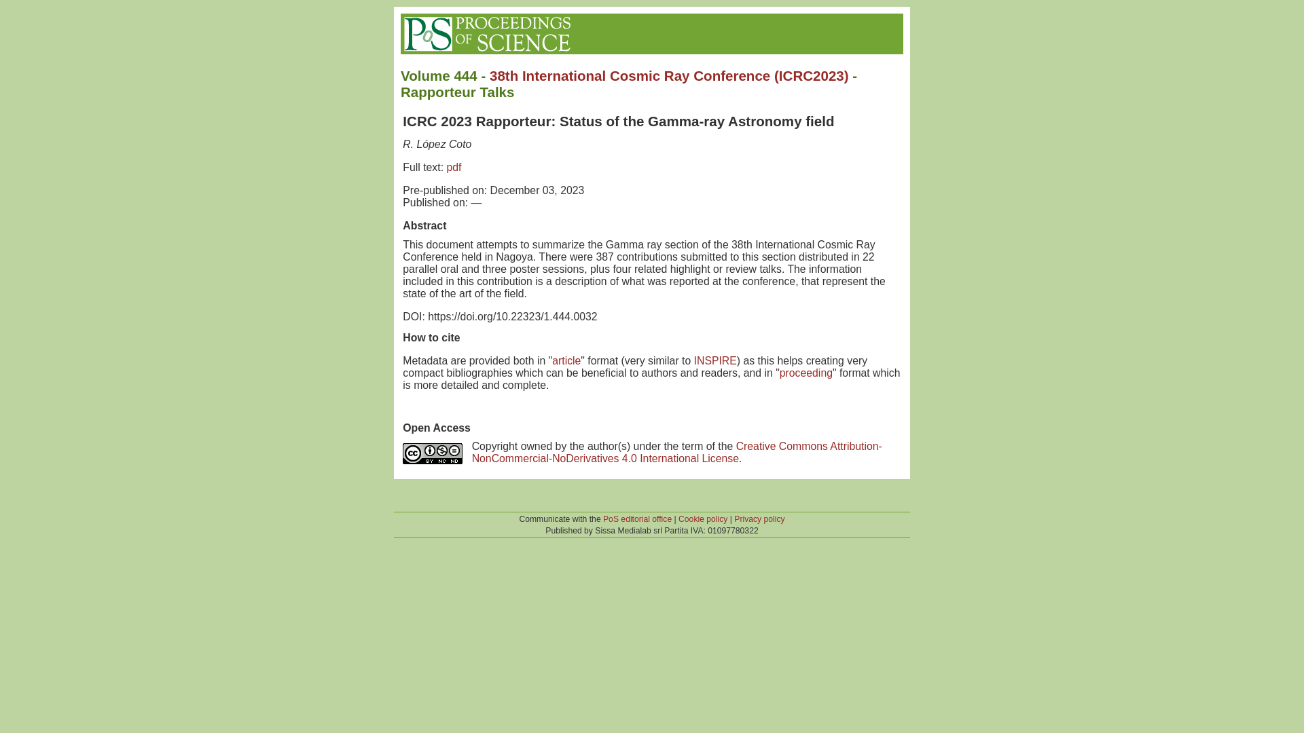  What do you see at coordinates (702, 519) in the screenshot?
I see `Cookie policy` at bounding box center [702, 519].